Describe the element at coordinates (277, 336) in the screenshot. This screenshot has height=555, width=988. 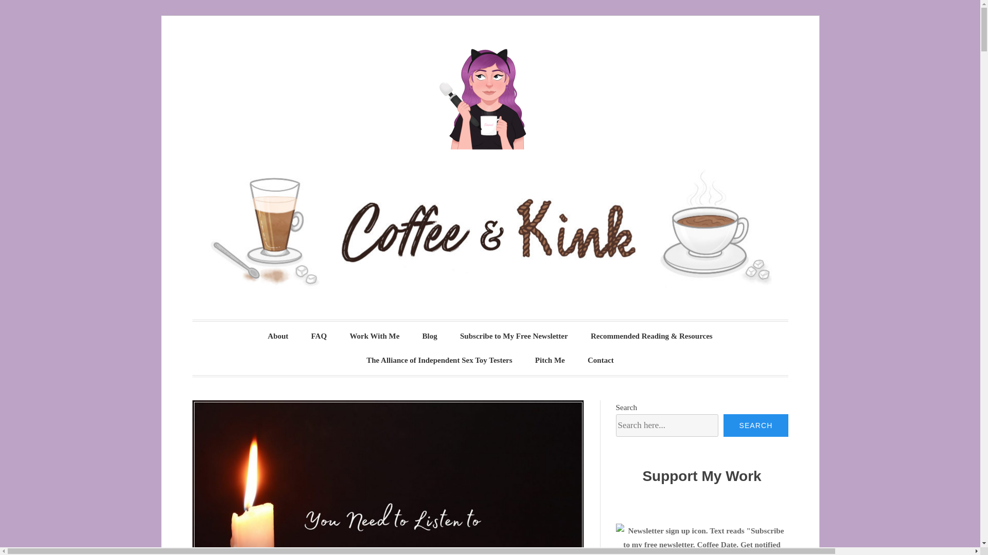
I see `About` at that location.